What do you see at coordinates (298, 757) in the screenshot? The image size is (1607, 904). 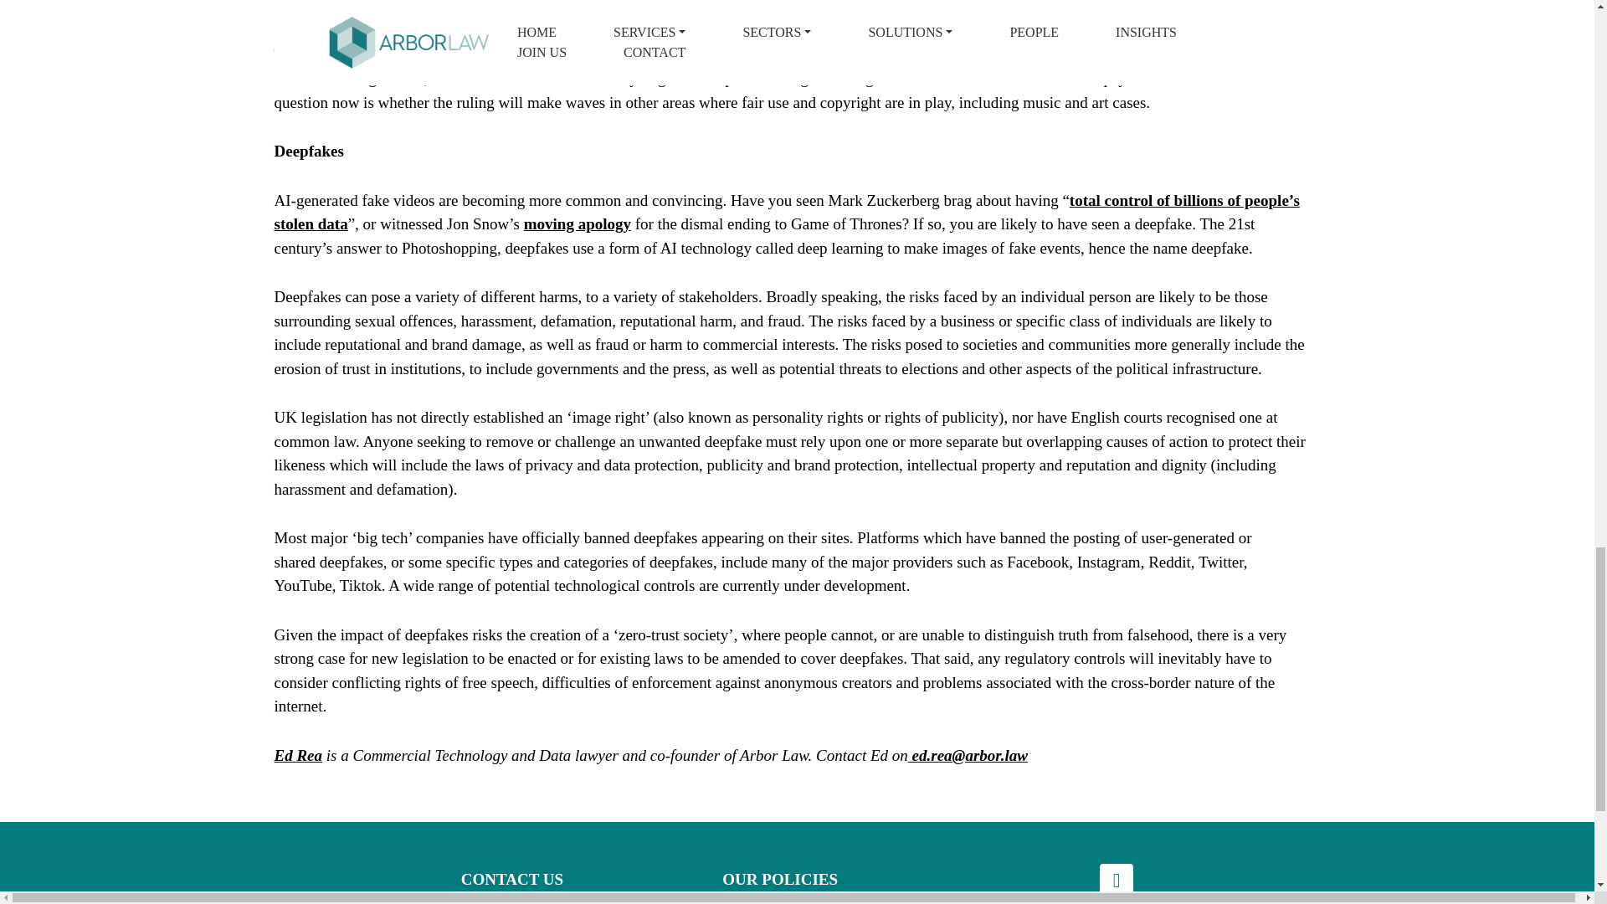 I see `Ed Rea` at bounding box center [298, 757].